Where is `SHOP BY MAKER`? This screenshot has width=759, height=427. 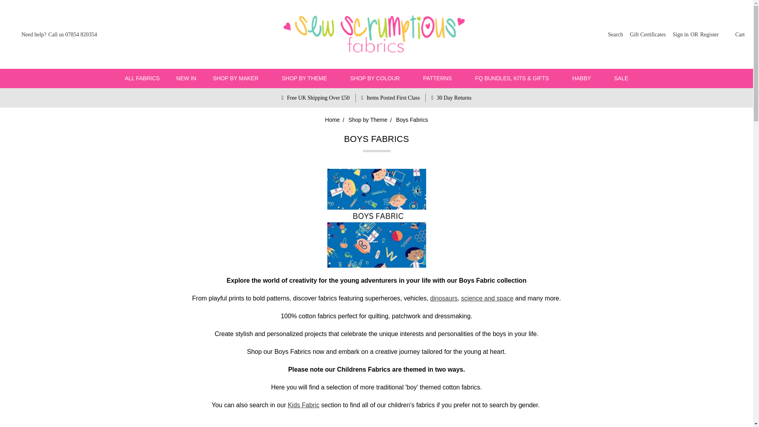
SHOP BY MAKER is located at coordinates (239, 78).